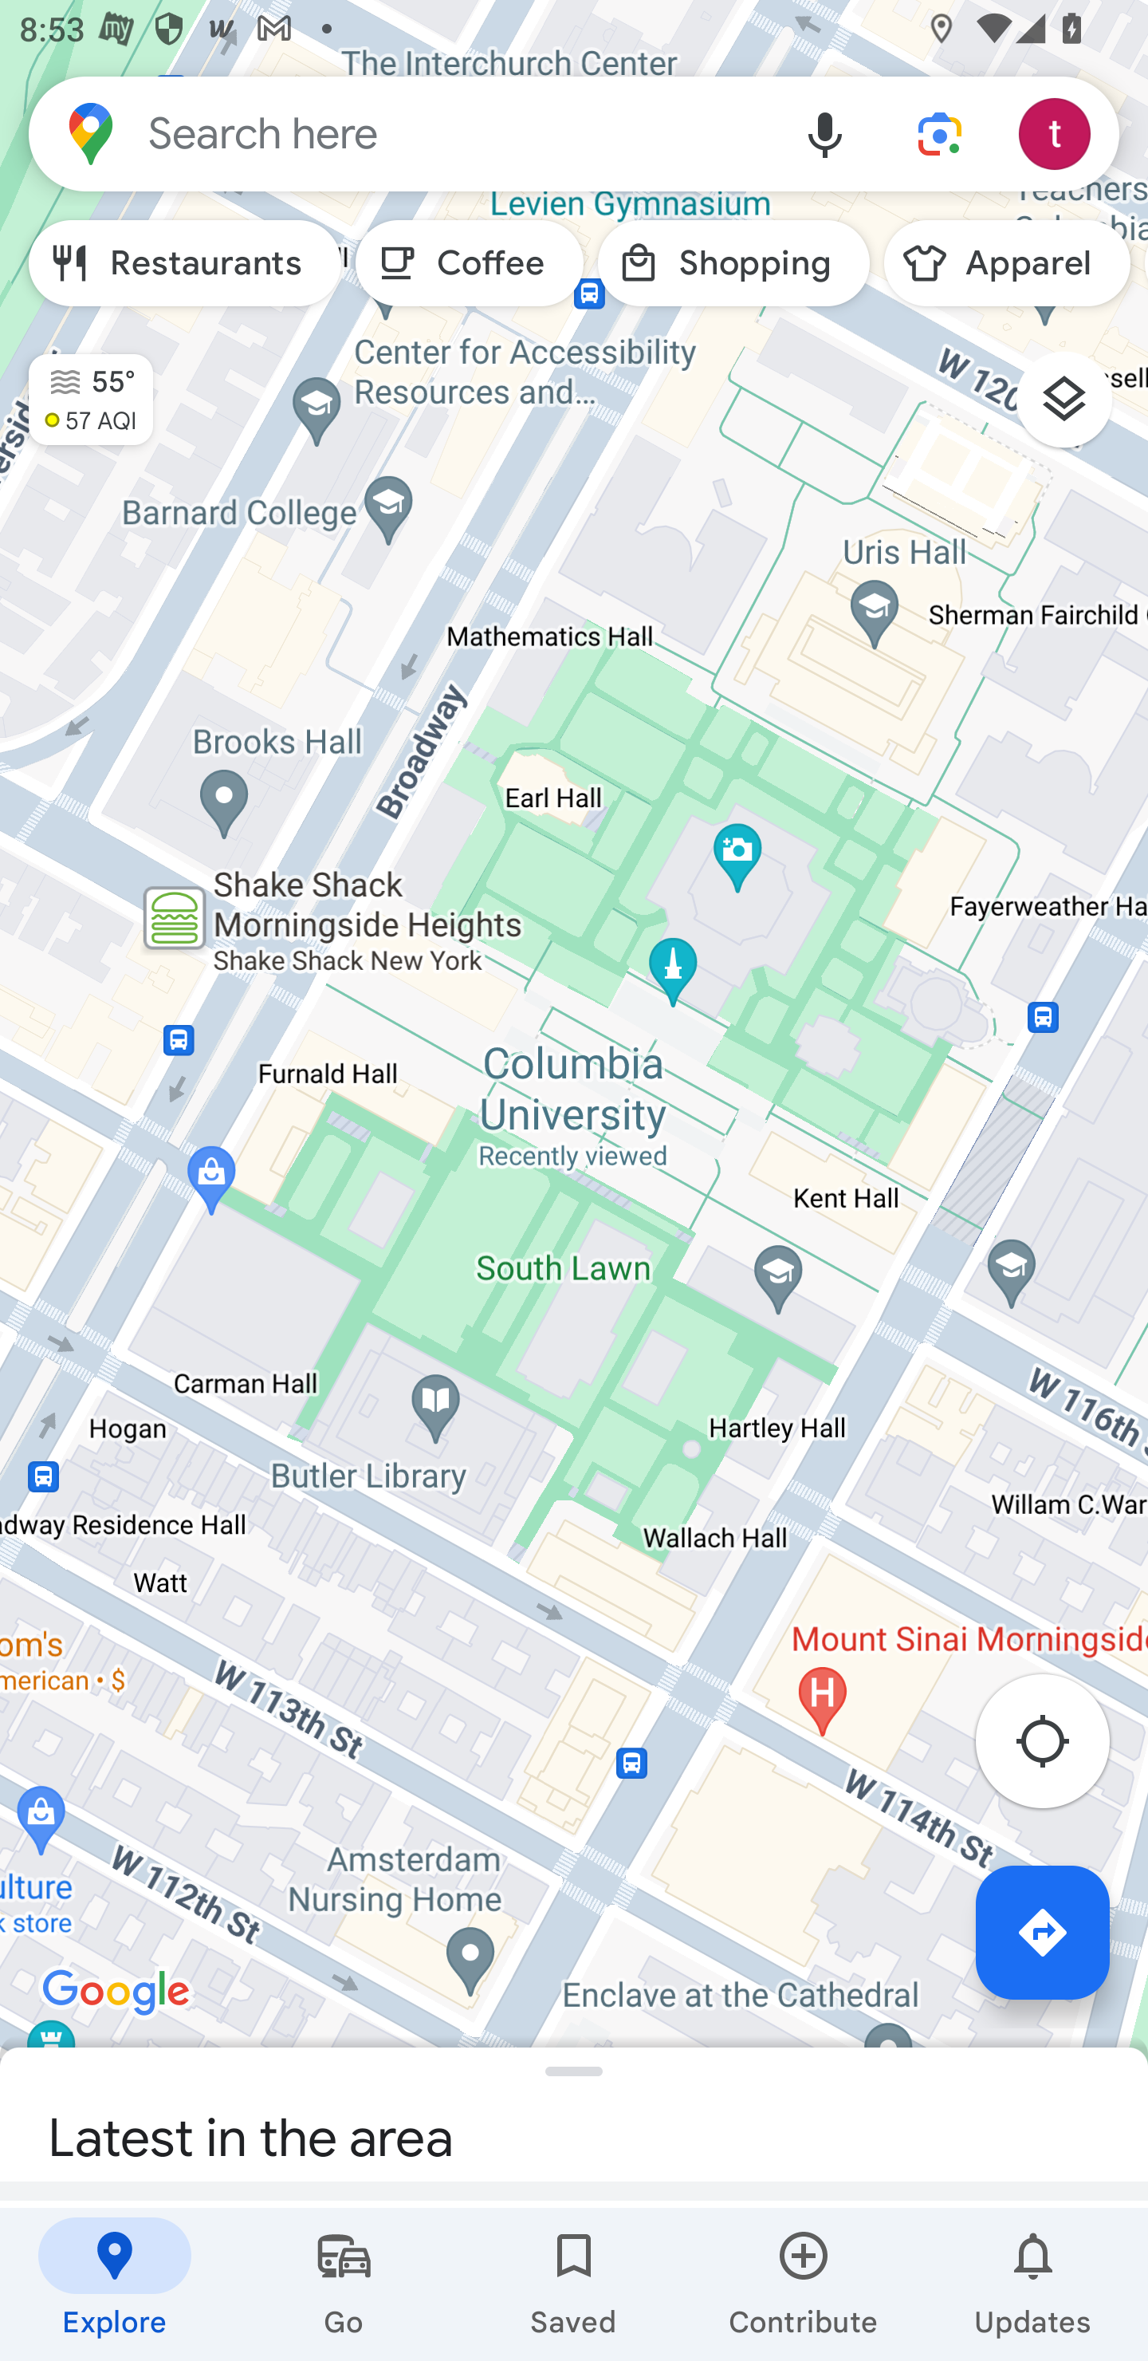 The height and width of the screenshot is (2361, 1148). Describe the element at coordinates (1078, 409) in the screenshot. I see `Layers` at that location.